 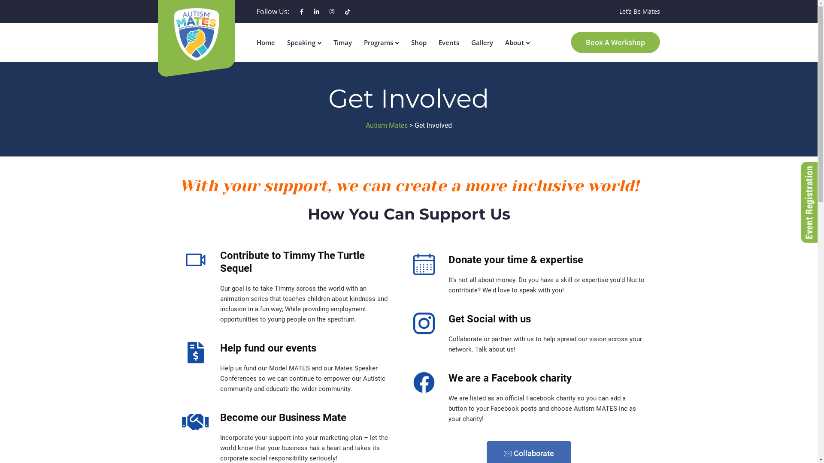 I want to click on Gallery, so click(x=482, y=42).